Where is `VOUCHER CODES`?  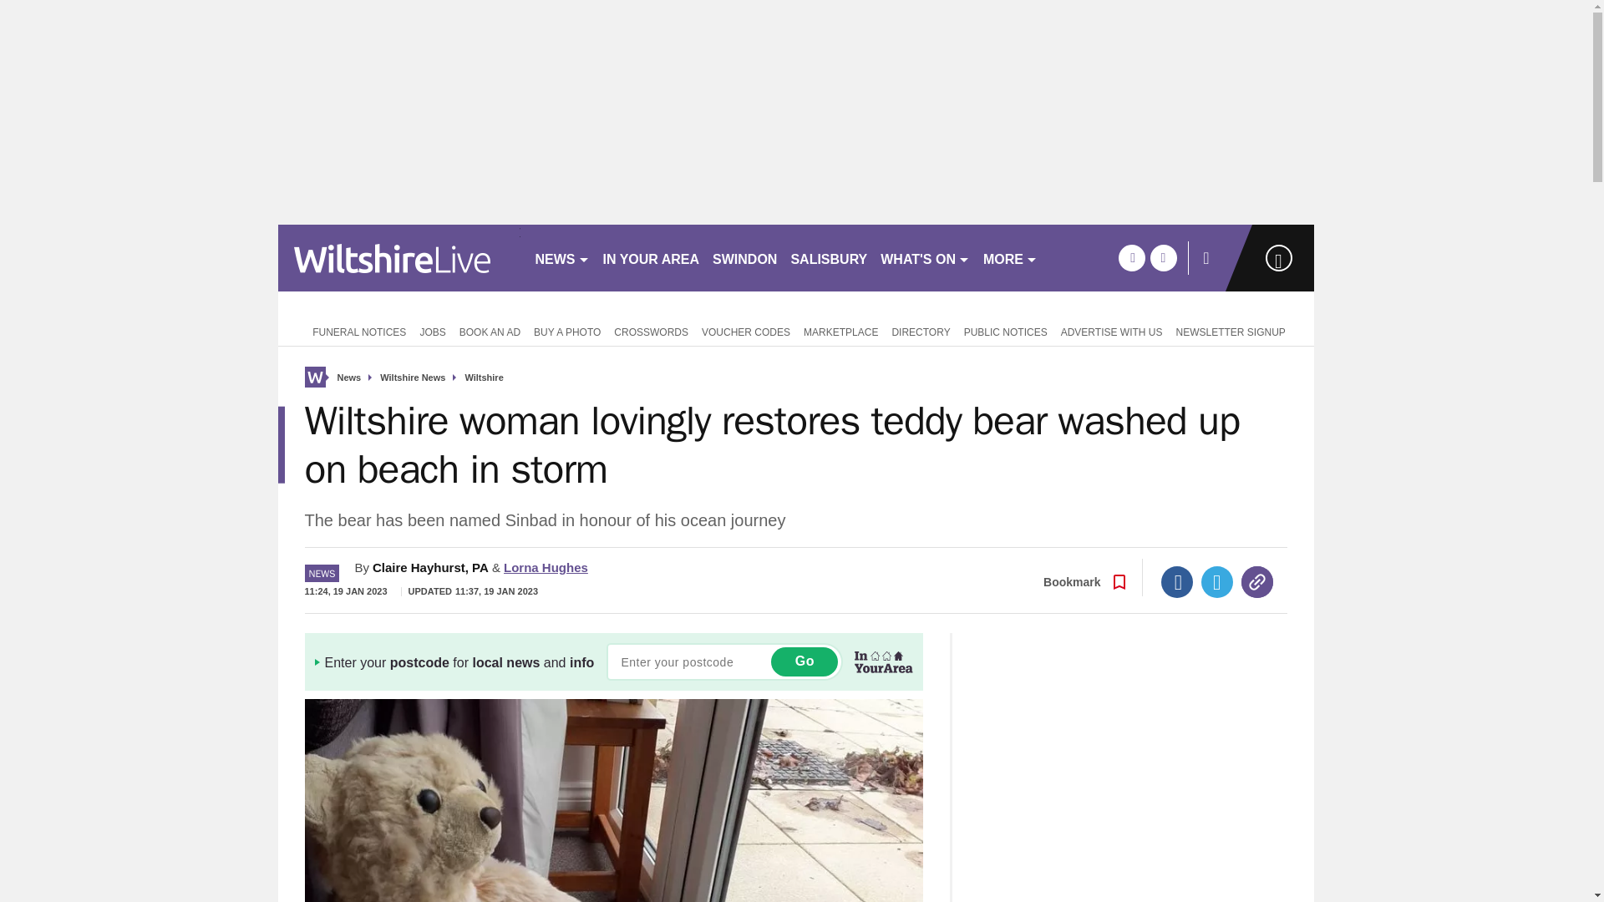 VOUCHER CODES is located at coordinates (745, 331).